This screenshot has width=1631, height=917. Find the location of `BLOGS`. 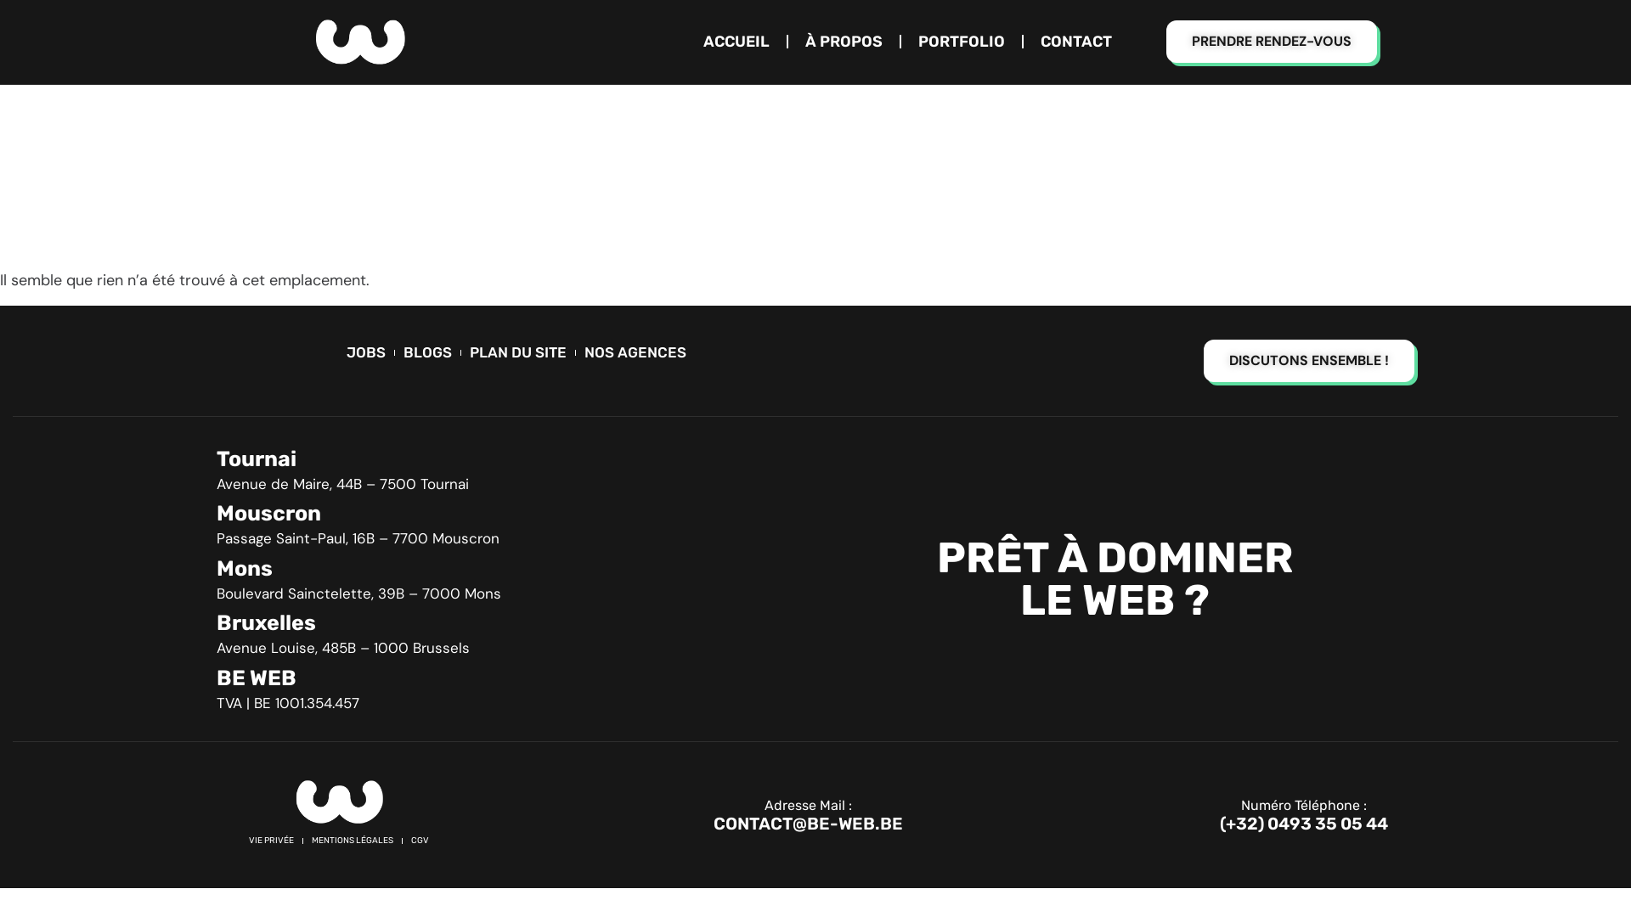

BLOGS is located at coordinates (426, 353).